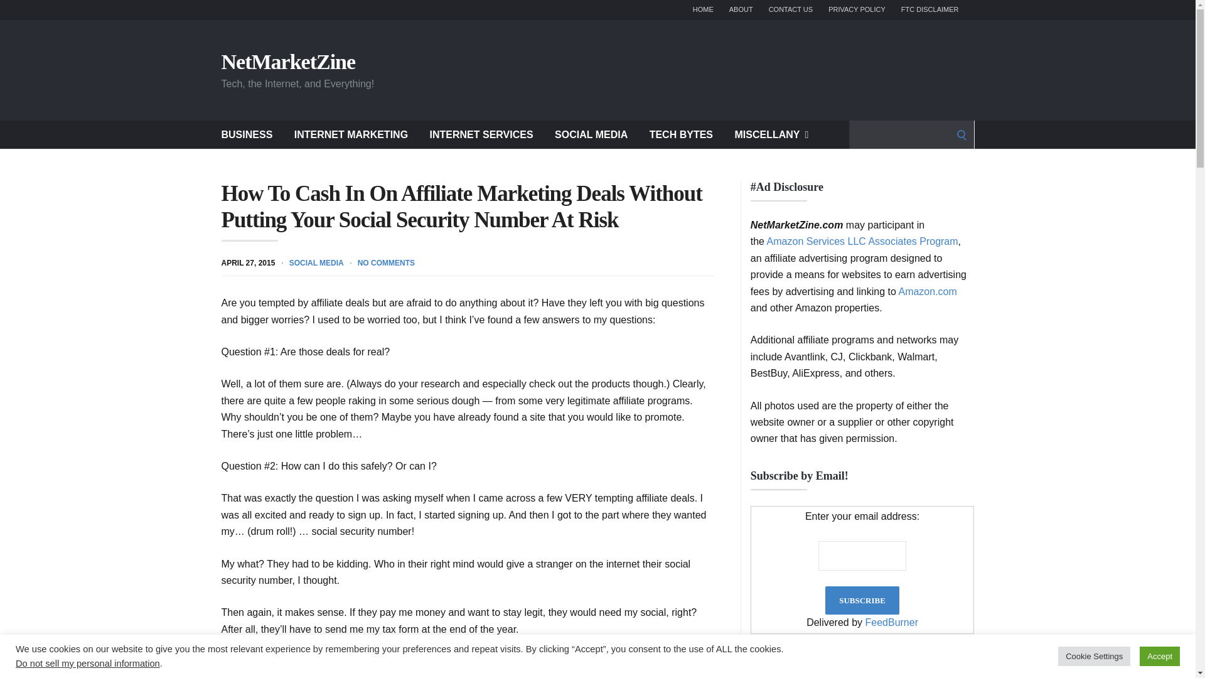  What do you see at coordinates (771, 134) in the screenshot?
I see `MISCELLANY` at bounding box center [771, 134].